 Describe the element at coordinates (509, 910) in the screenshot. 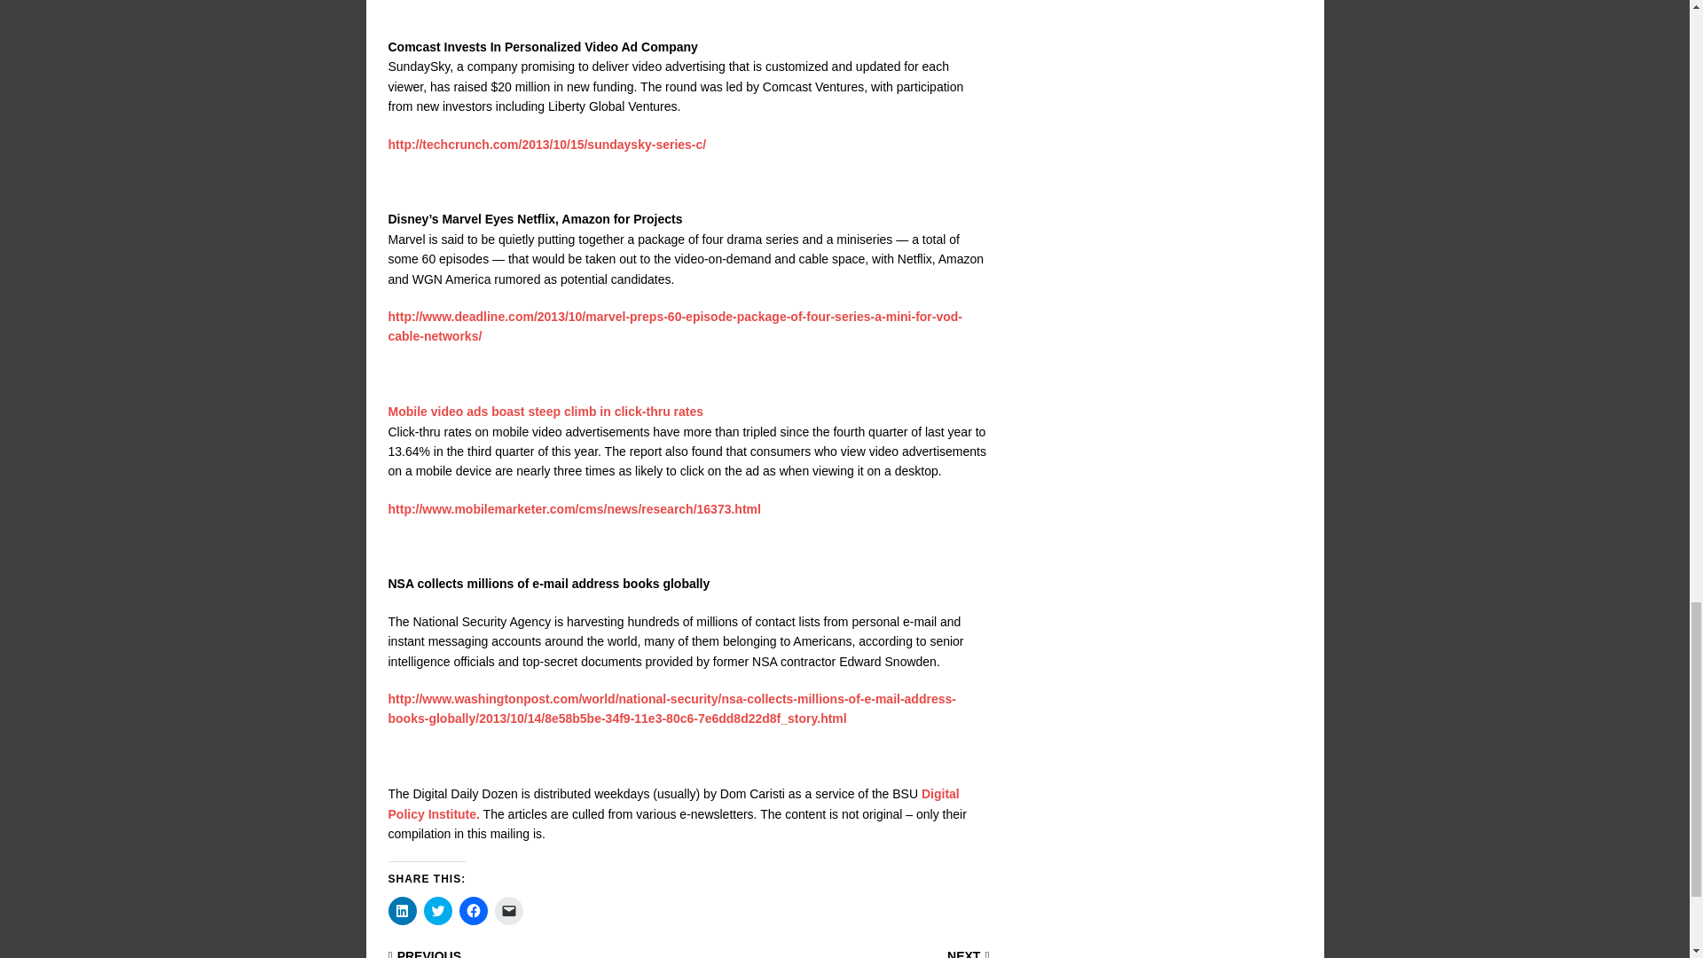

I see `Click to email a link to a friend` at that location.